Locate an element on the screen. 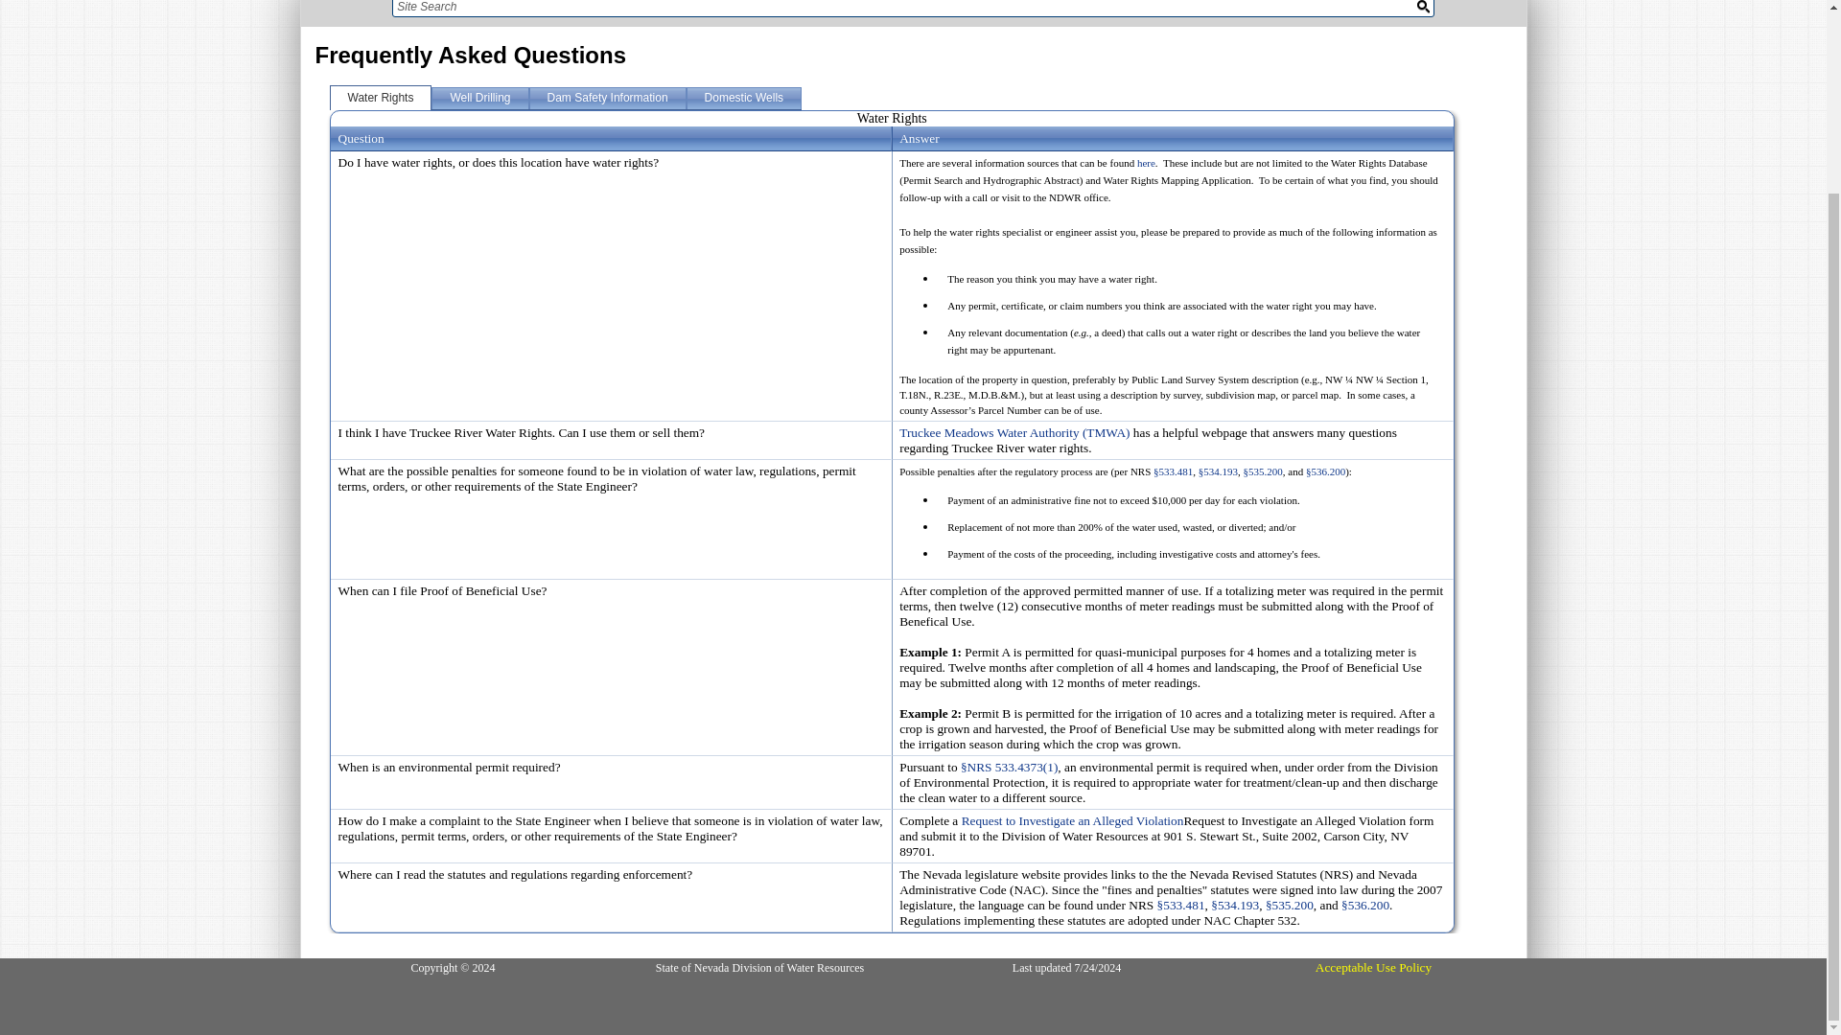  Request to Investigate an Alleged Violation is located at coordinates (1072, 820).